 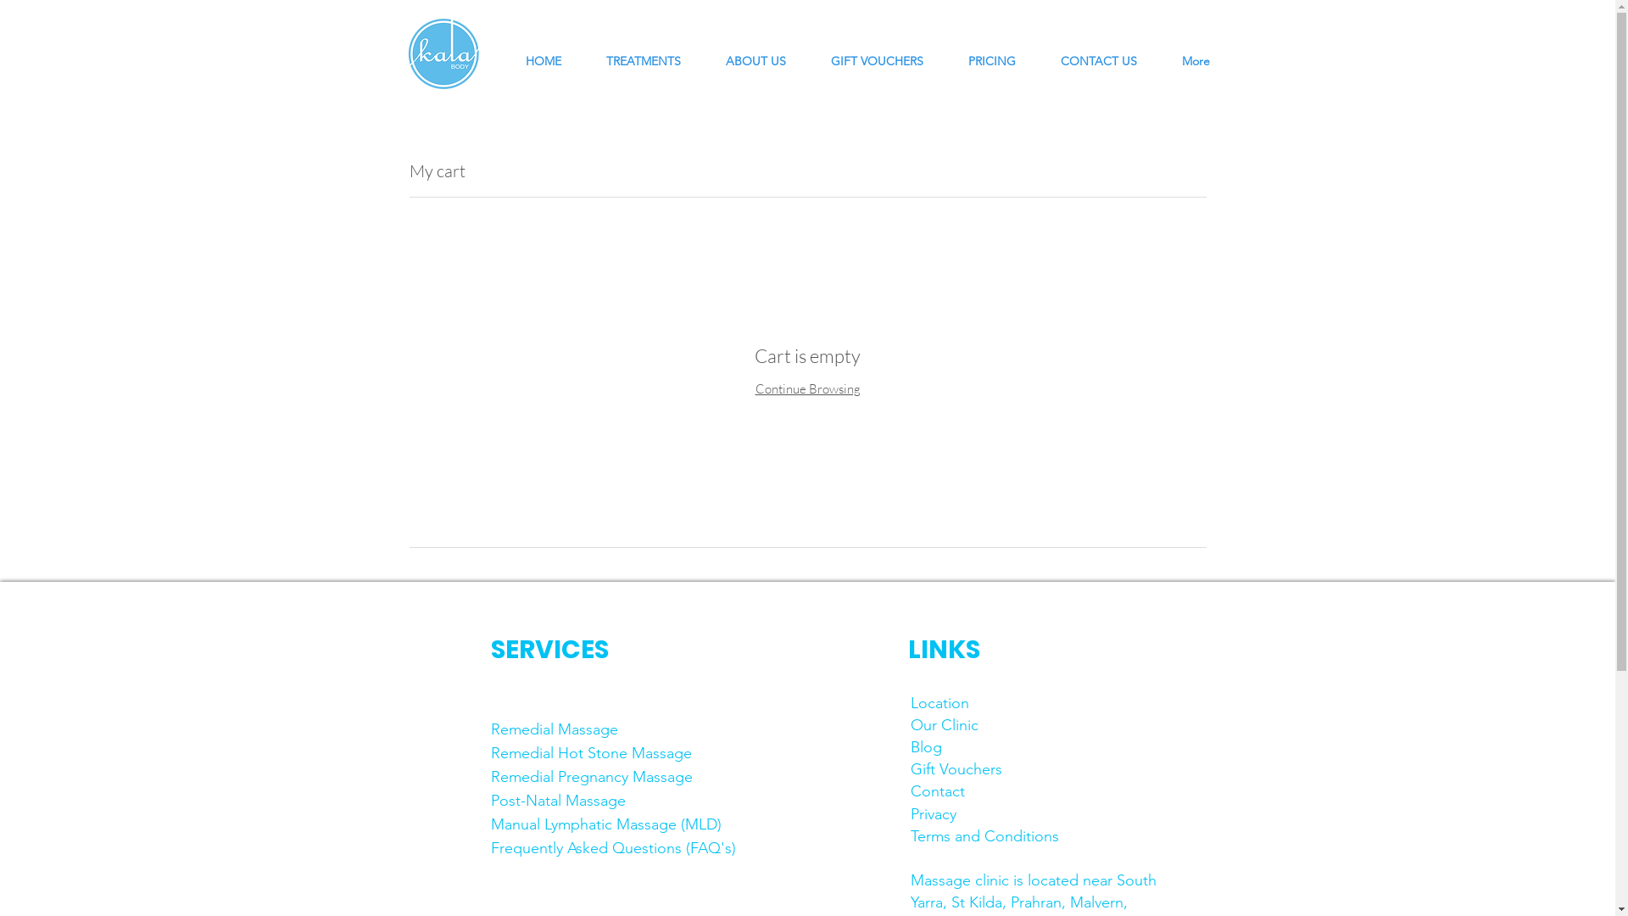 What do you see at coordinates (1007, 769) in the screenshot?
I see ` ` at bounding box center [1007, 769].